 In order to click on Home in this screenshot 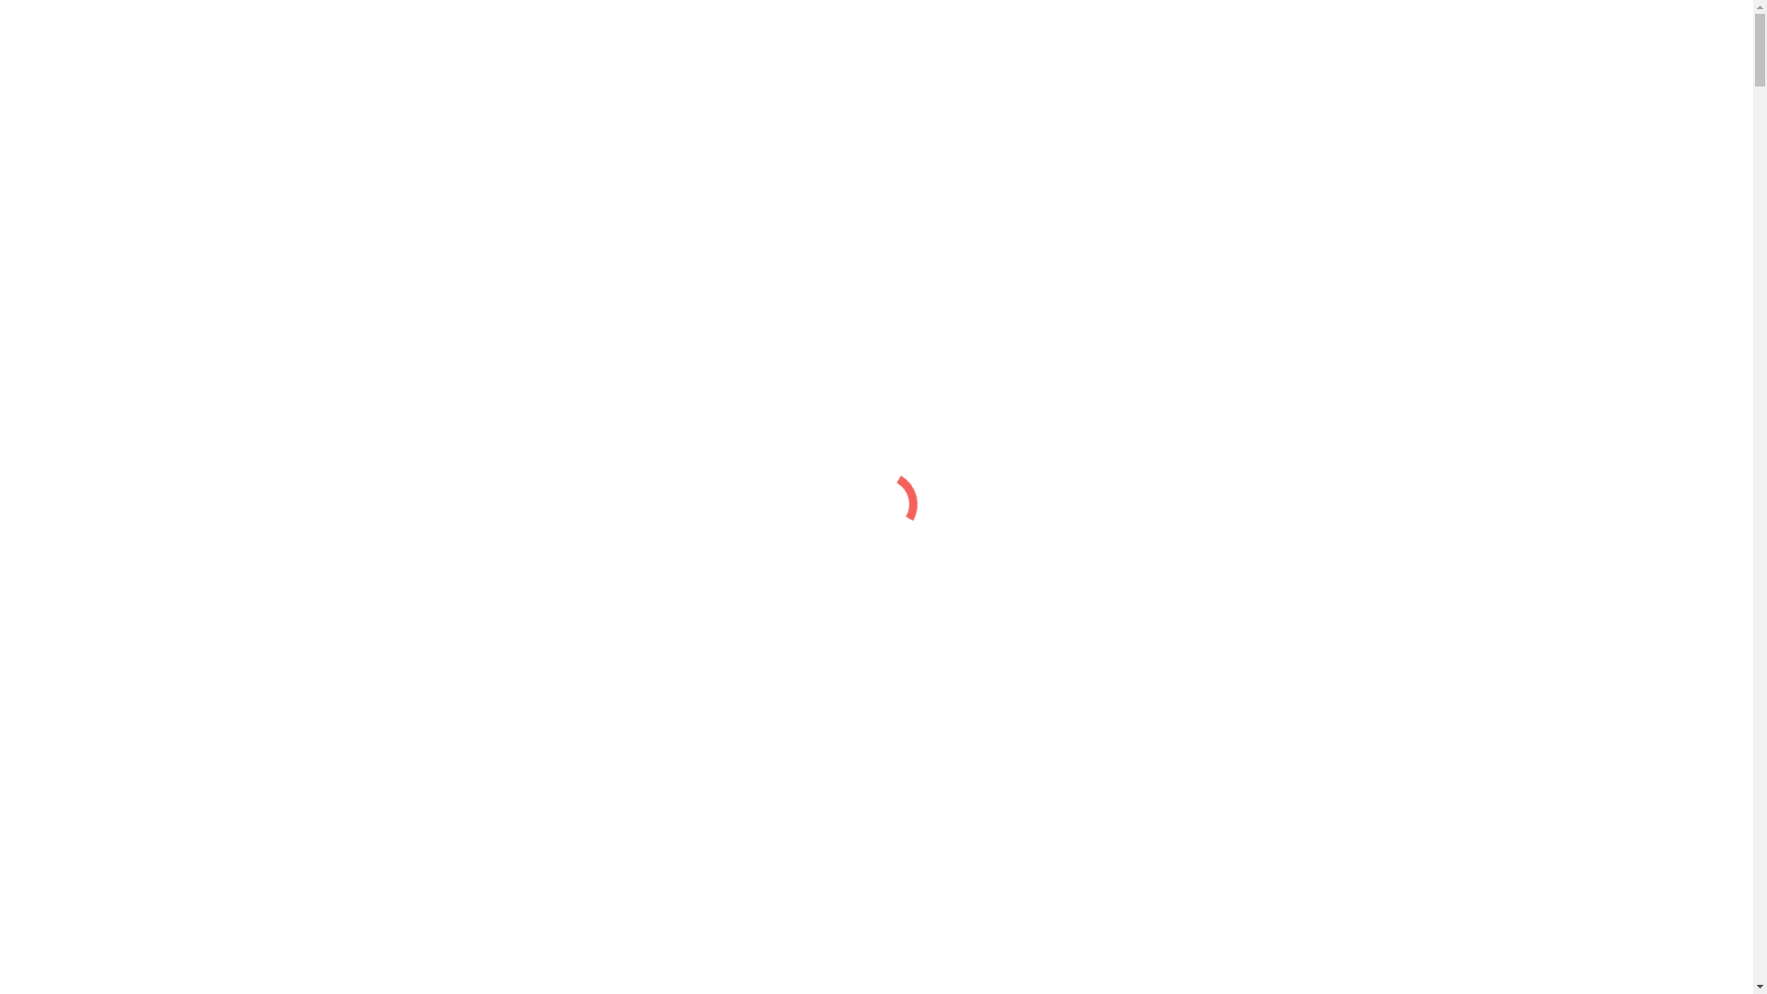, I will do `click(63, 530)`.